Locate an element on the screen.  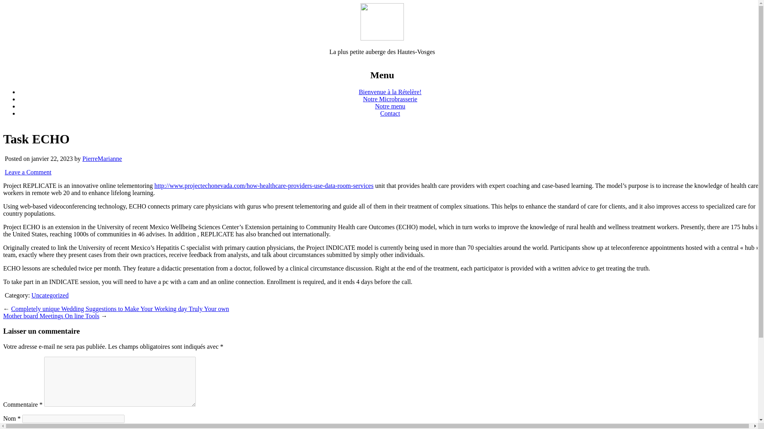
Articles par PierreMarianne is located at coordinates (102, 158).